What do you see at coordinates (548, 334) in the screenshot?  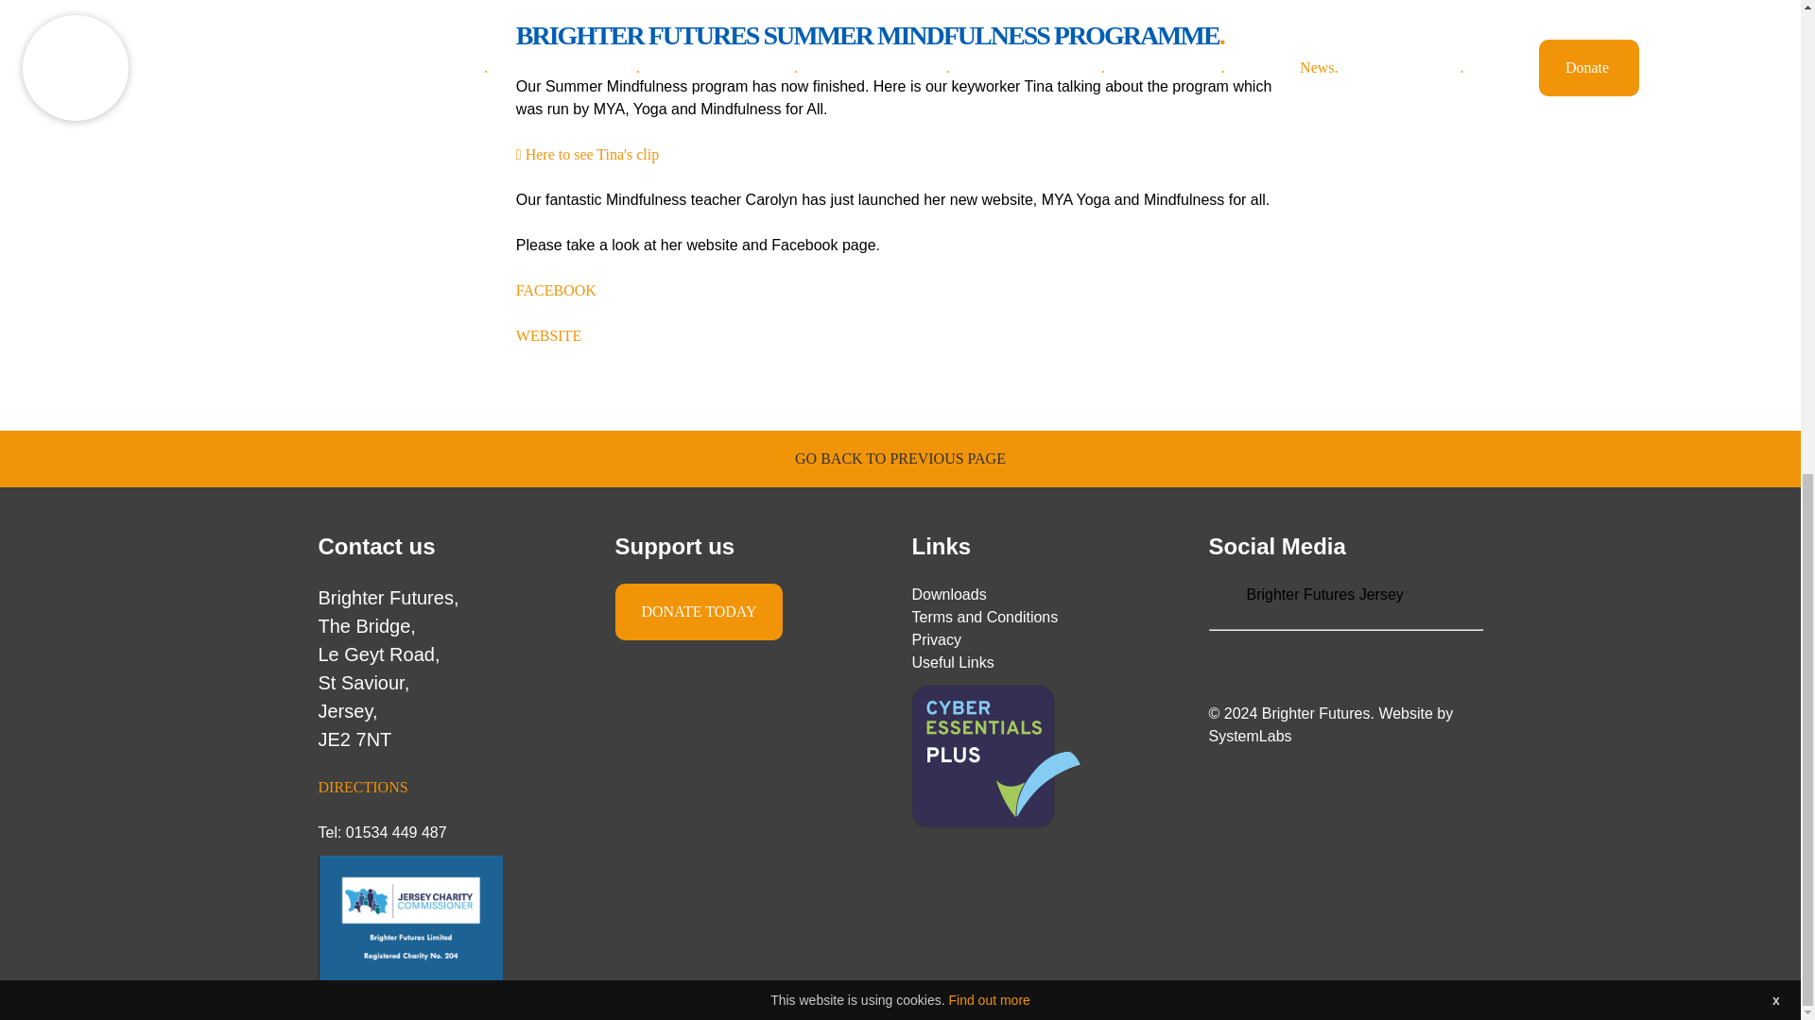 I see `WEBSITE` at bounding box center [548, 334].